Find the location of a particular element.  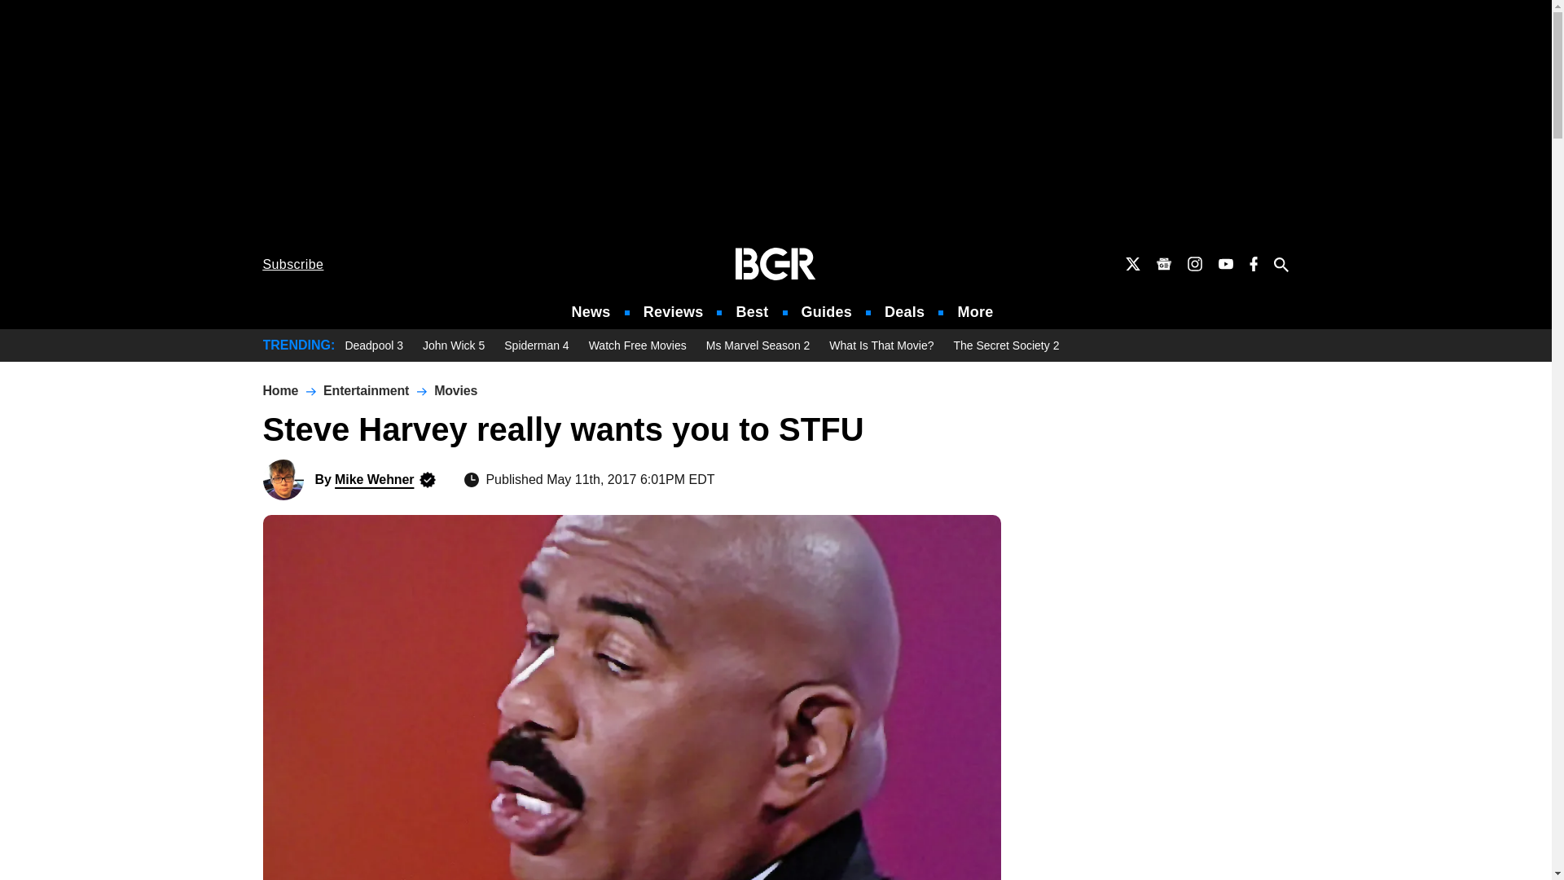

More is located at coordinates (975, 312).